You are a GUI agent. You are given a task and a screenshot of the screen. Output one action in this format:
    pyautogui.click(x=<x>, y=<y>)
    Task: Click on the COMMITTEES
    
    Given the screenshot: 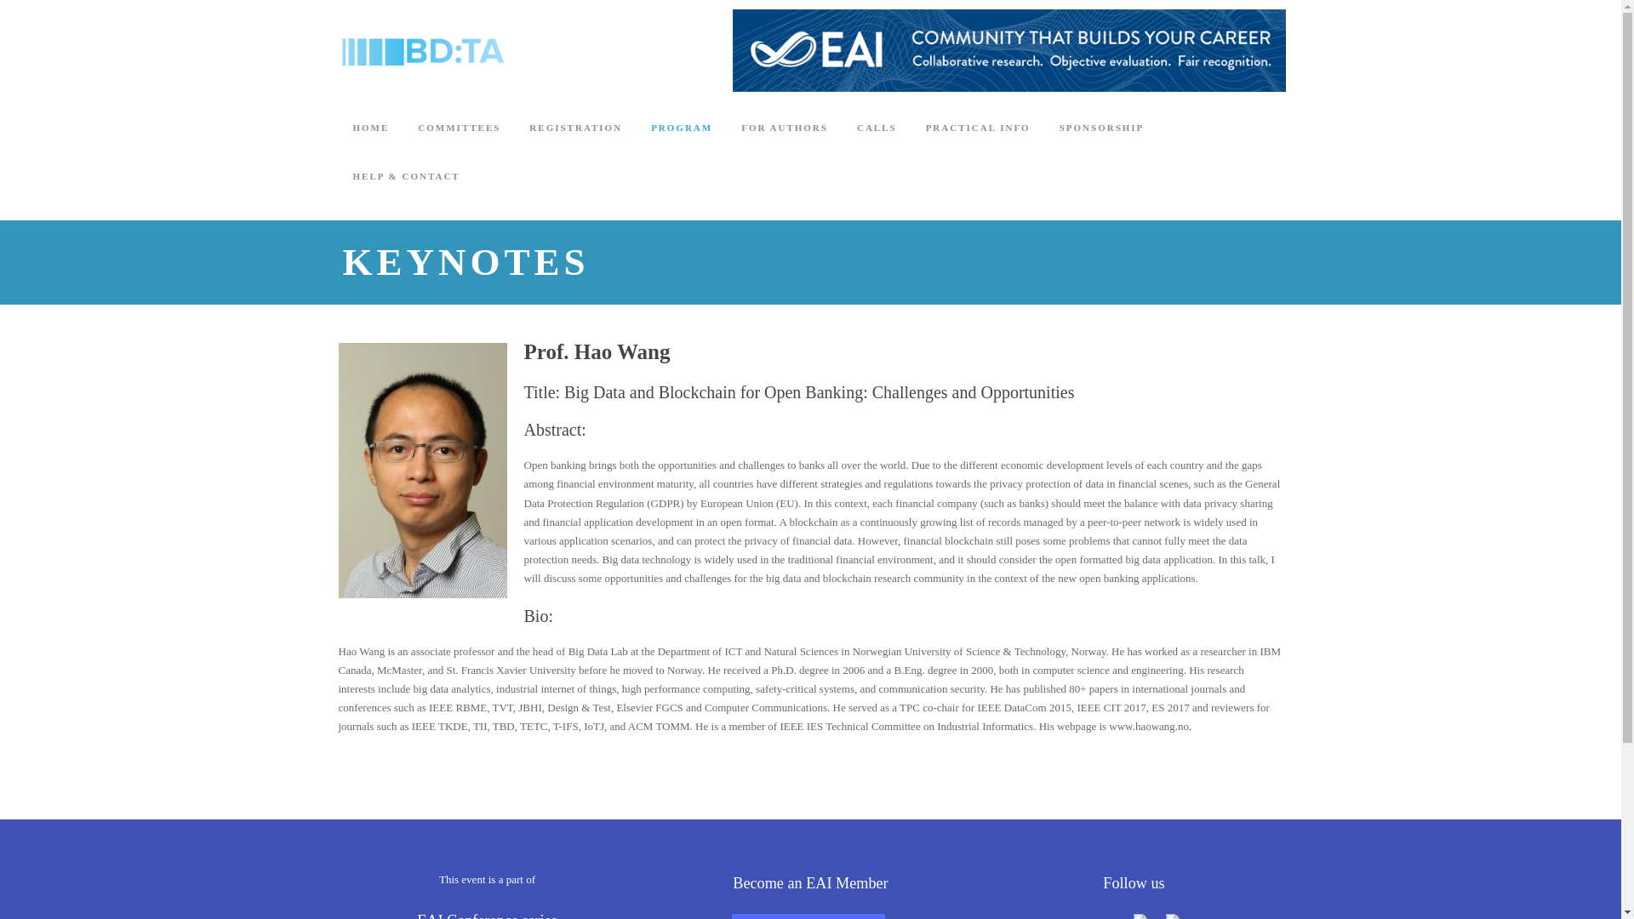 What is the action you would take?
    pyautogui.click(x=459, y=144)
    